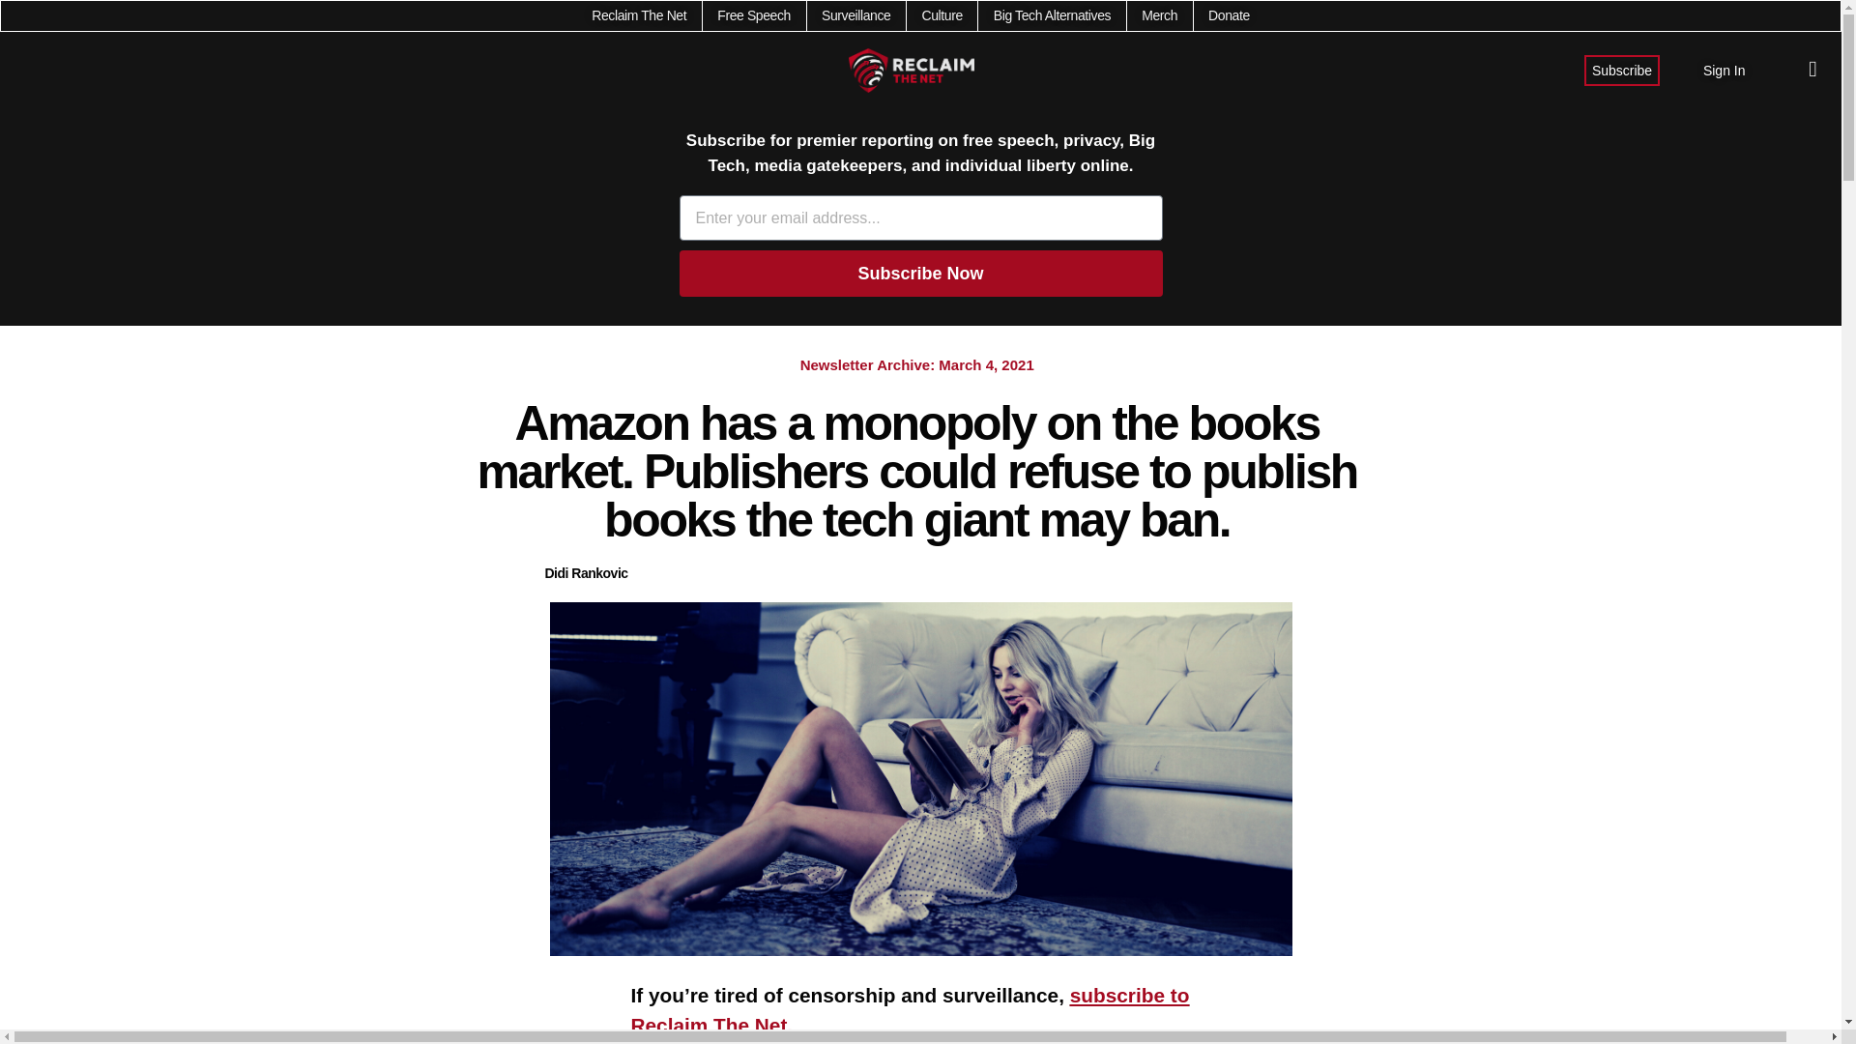  Describe the element at coordinates (587, 573) in the screenshot. I see `Didi Rankovic` at that location.